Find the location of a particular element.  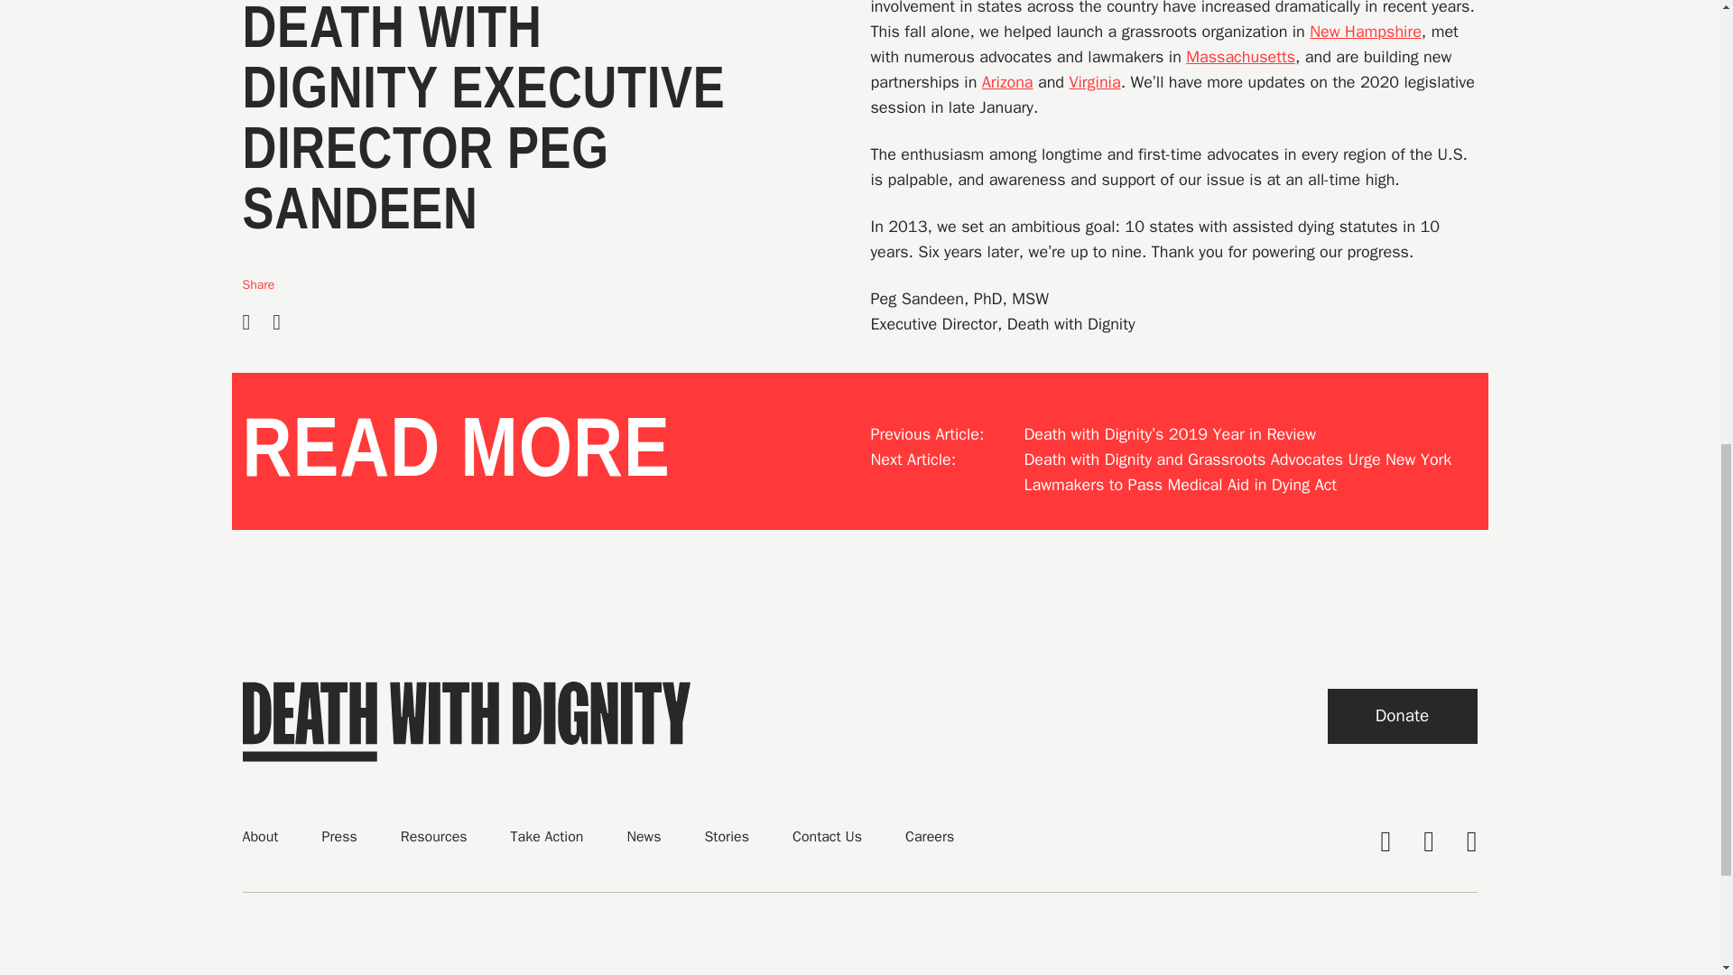

New Hampshire is located at coordinates (1365, 31).